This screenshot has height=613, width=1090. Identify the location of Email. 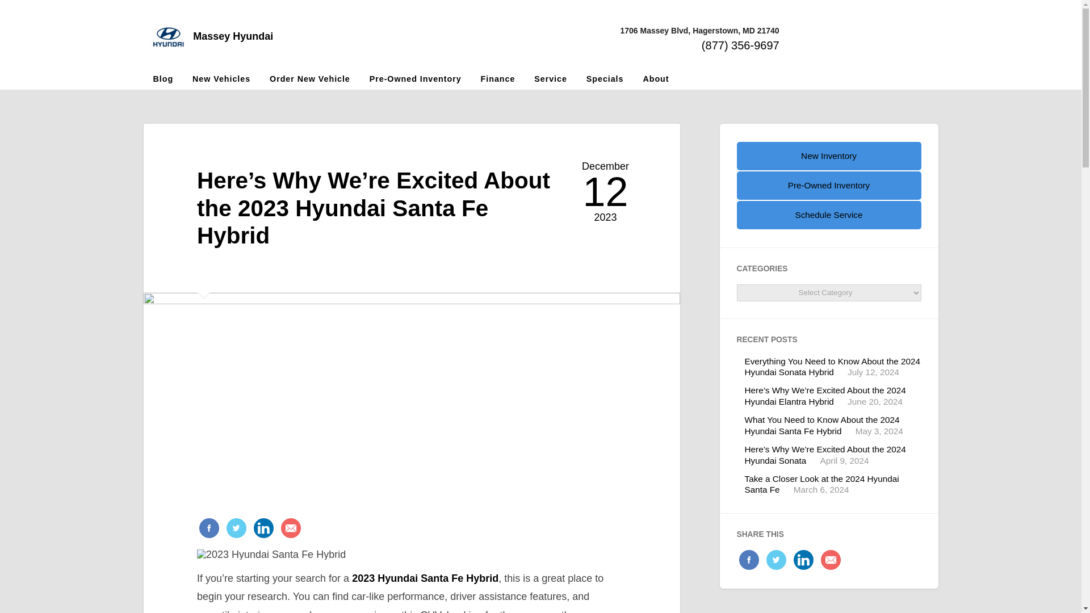
(289, 529).